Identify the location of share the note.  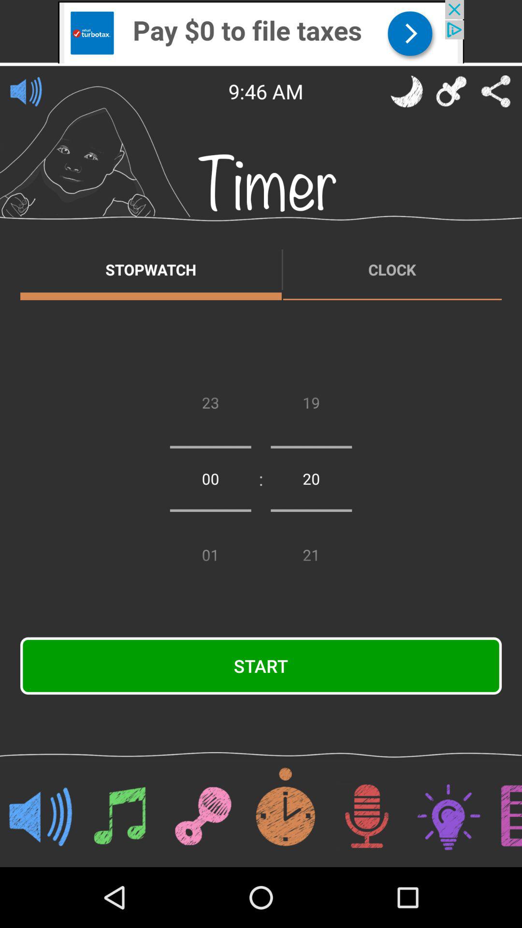
(496, 91).